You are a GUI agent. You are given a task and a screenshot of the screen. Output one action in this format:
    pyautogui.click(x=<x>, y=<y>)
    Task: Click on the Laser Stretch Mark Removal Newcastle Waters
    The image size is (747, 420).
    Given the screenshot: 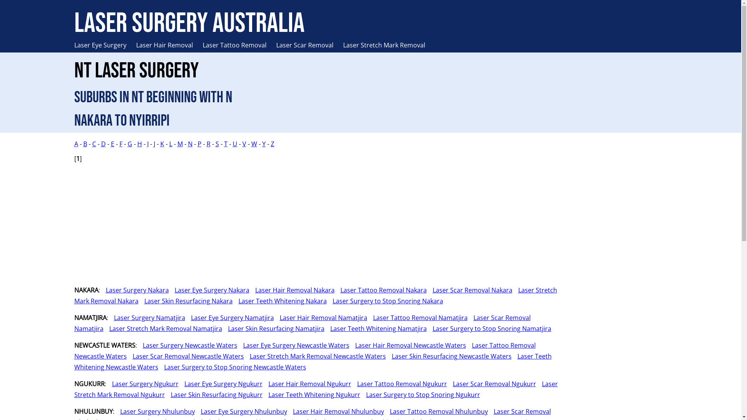 What is the action you would take?
    pyautogui.click(x=314, y=356)
    